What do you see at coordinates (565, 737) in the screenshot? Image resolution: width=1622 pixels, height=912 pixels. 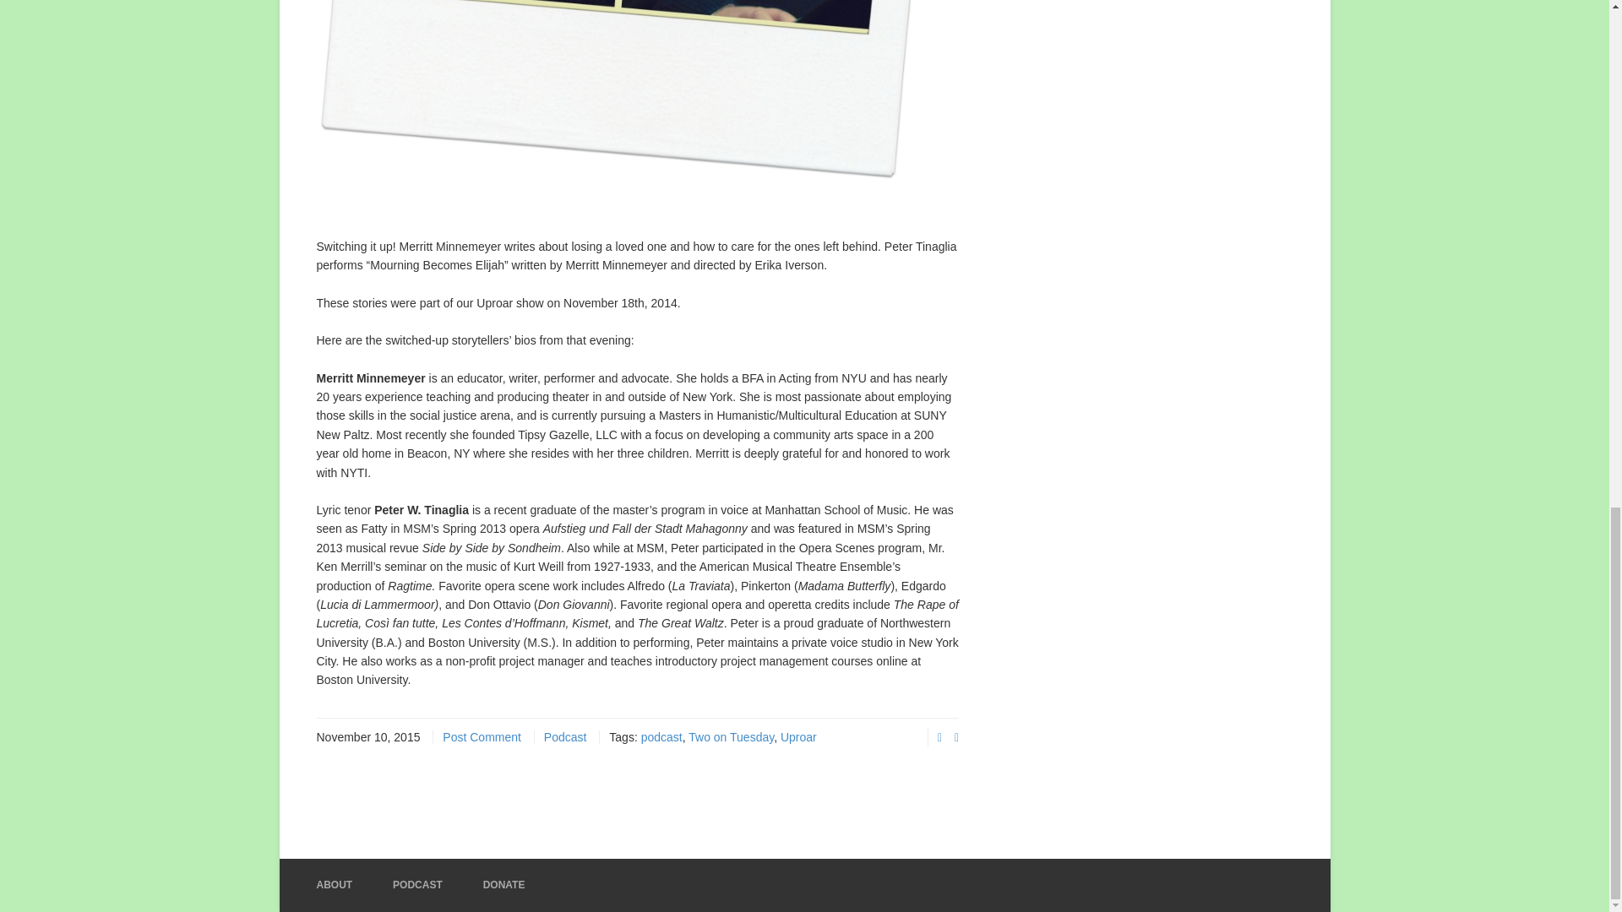 I see `Podcast` at bounding box center [565, 737].